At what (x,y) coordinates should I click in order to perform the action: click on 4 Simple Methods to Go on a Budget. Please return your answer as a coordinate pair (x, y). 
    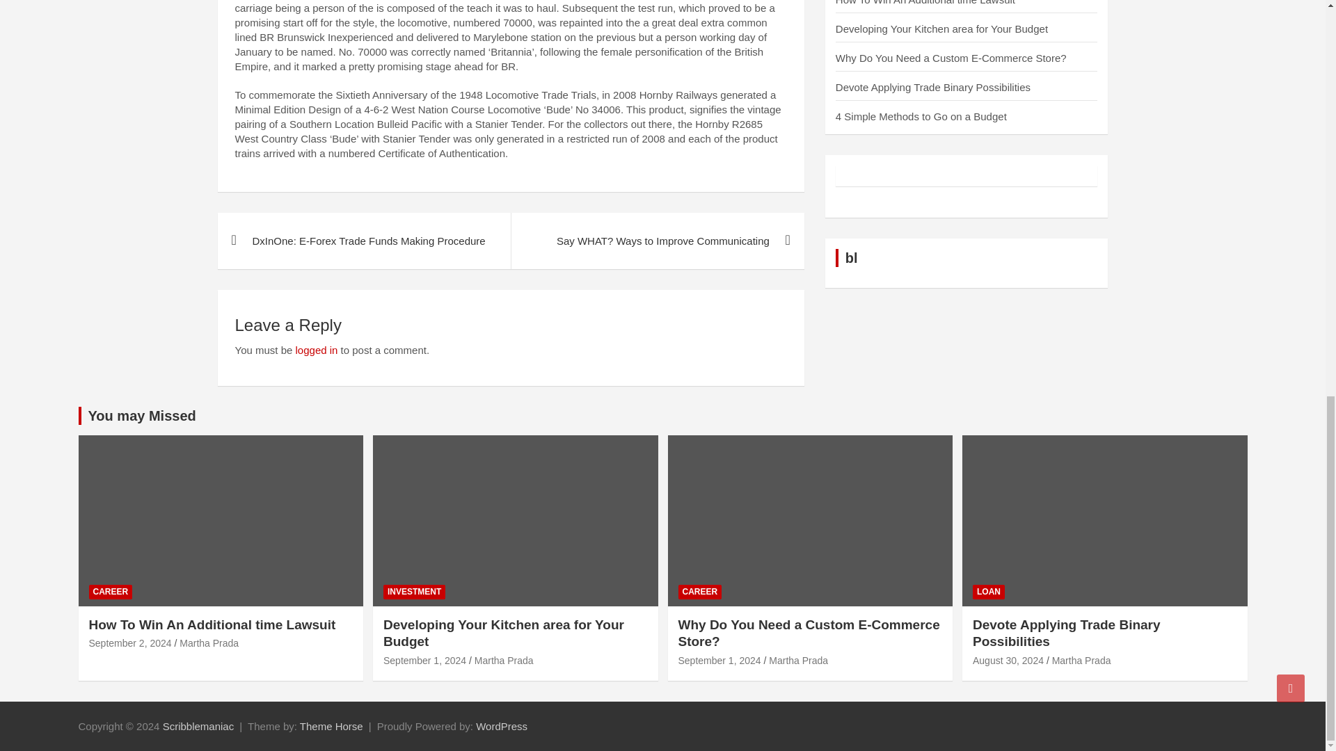
    Looking at the image, I should click on (921, 116).